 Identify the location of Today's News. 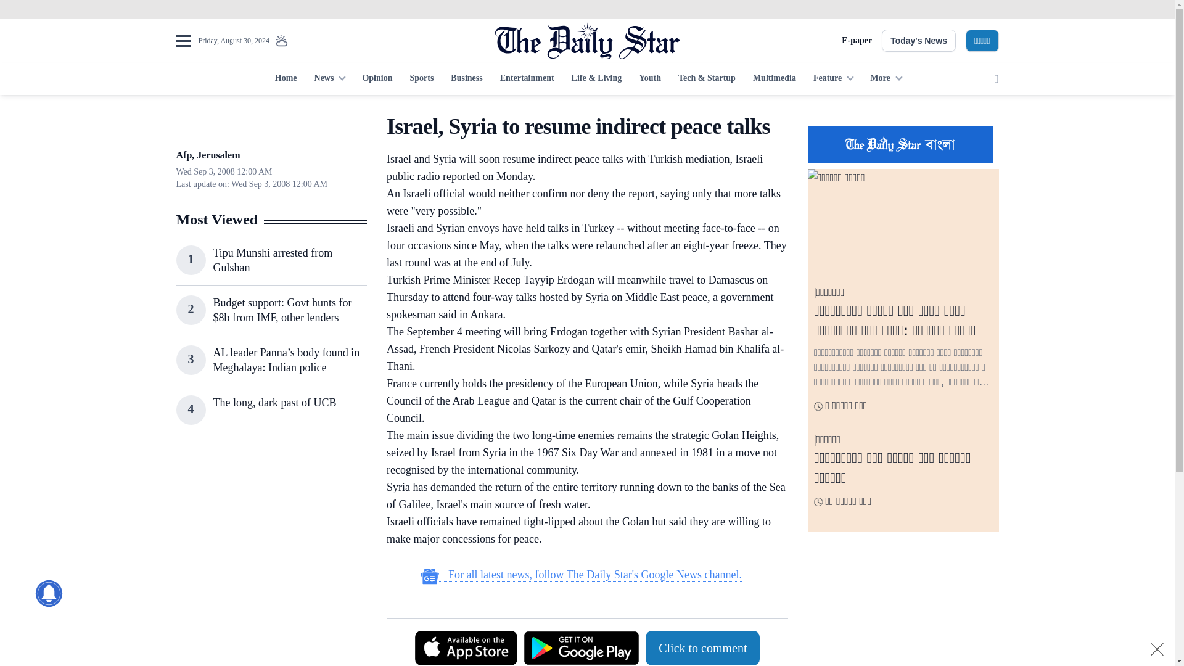
(919, 41).